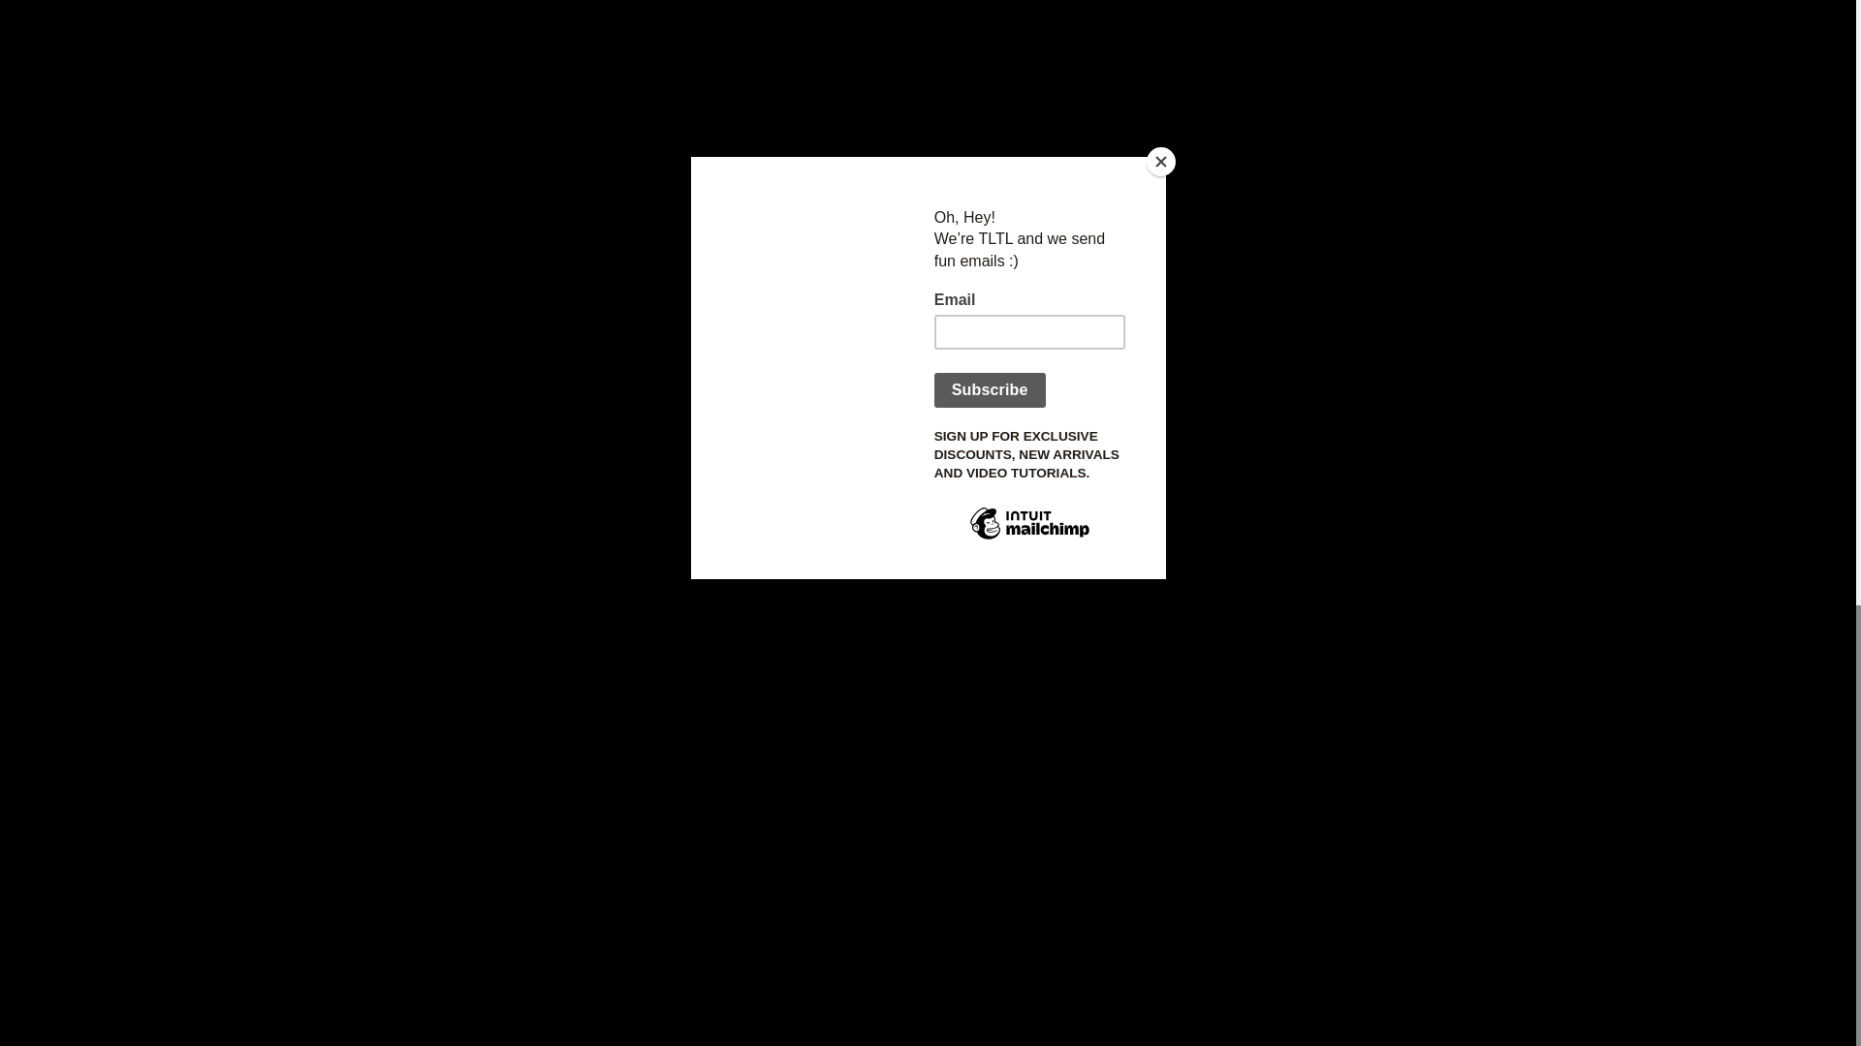  What do you see at coordinates (459, 645) in the screenshot?
I see `White` at bounding box center [459, 645].